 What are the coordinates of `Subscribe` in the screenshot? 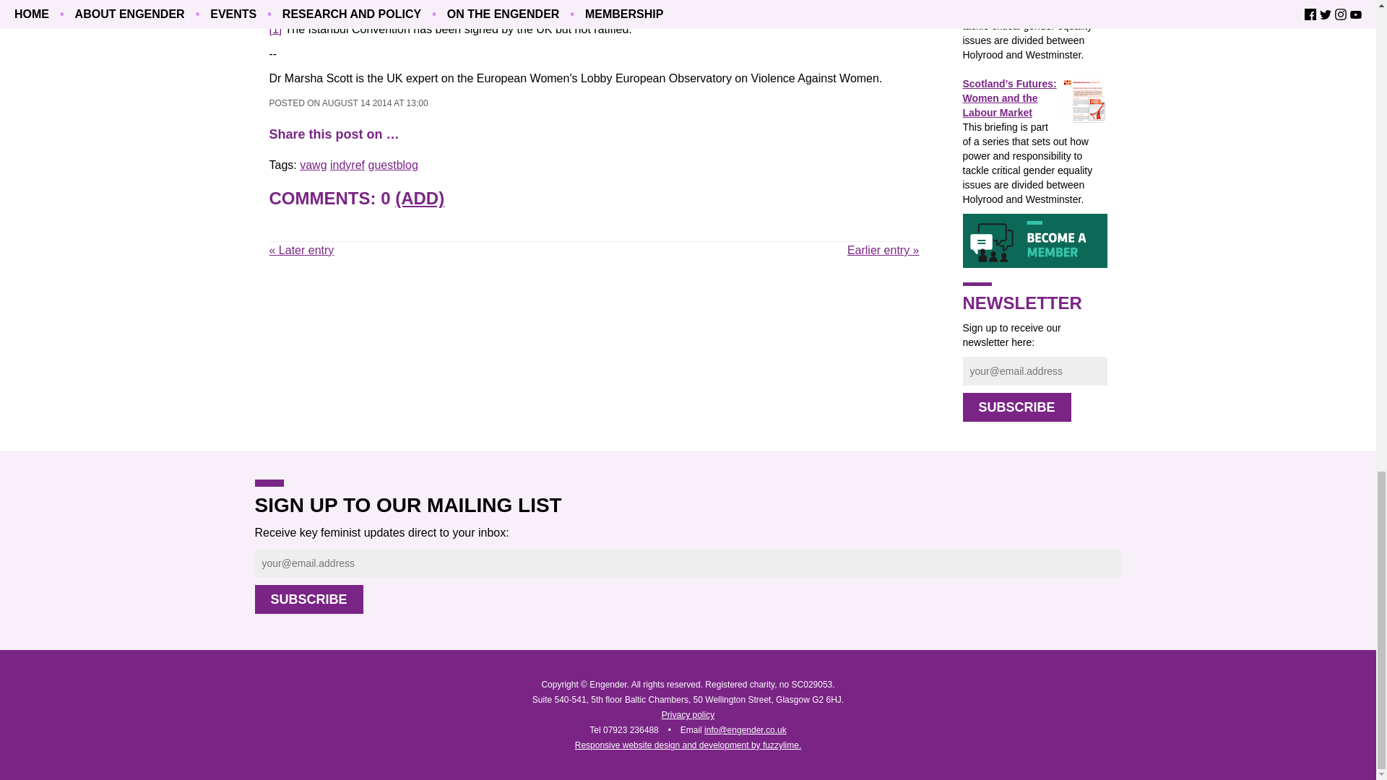 It's located at (308, 599).